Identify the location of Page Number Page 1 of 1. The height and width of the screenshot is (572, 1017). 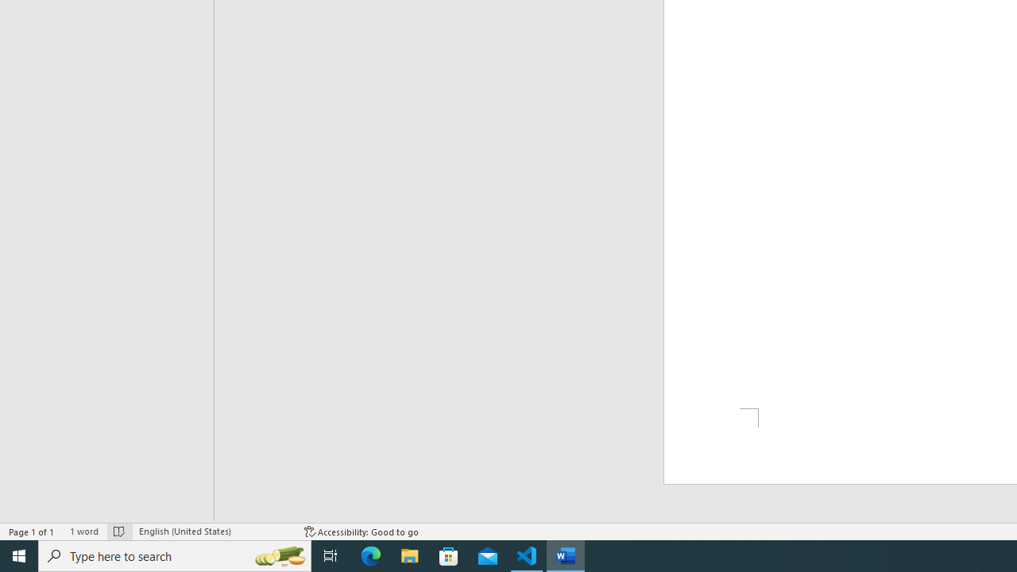
(32, 531).